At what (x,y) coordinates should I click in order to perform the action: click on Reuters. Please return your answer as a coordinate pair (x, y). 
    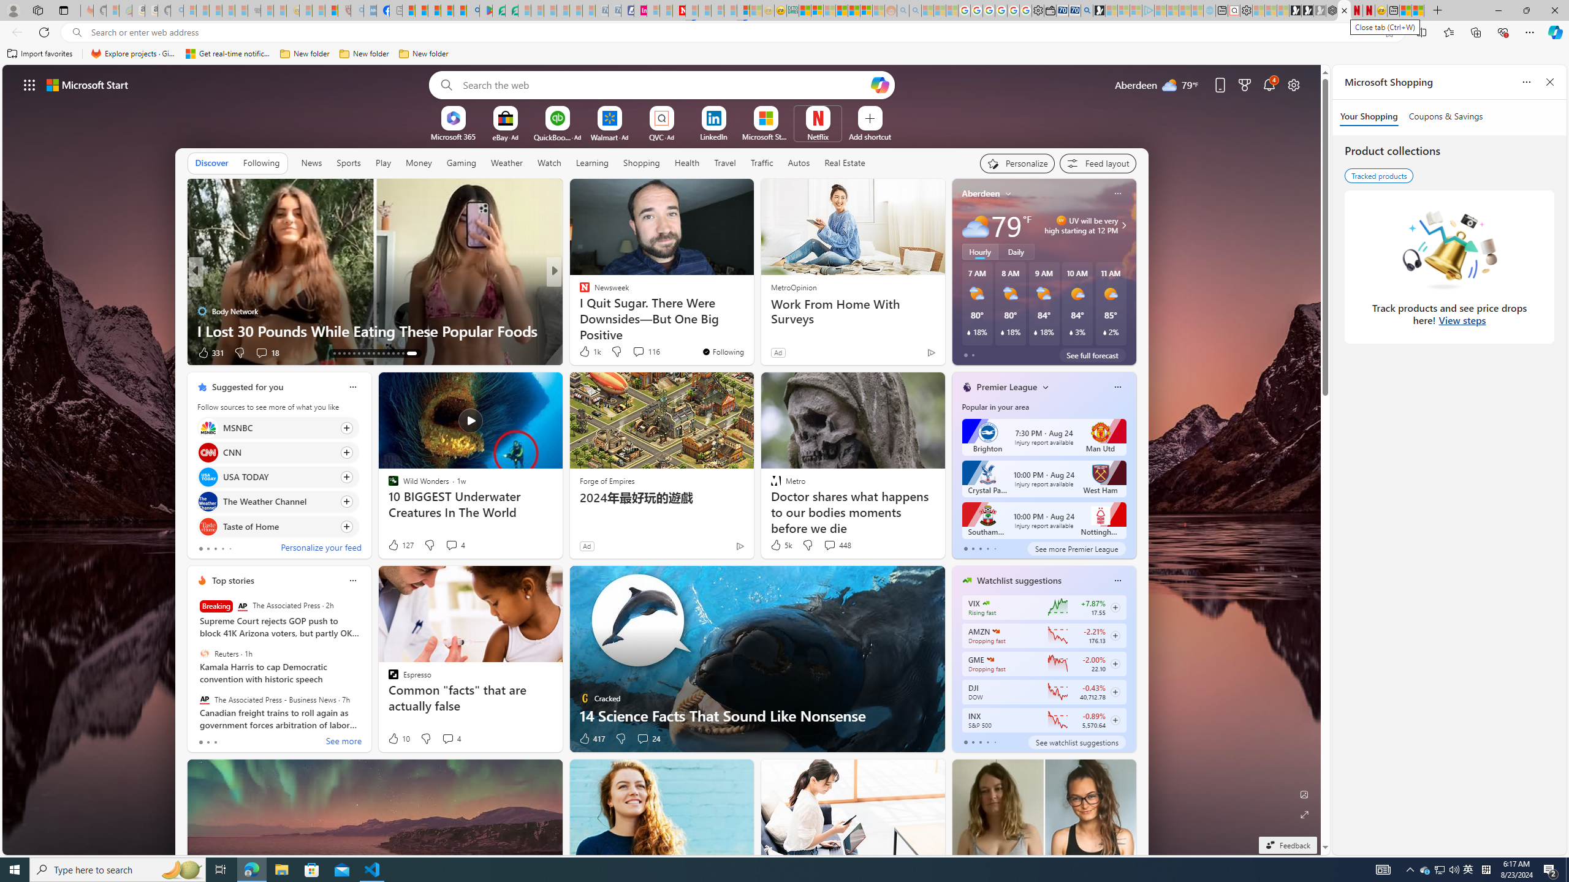
    Looking at the image, I should click on (205, 653).